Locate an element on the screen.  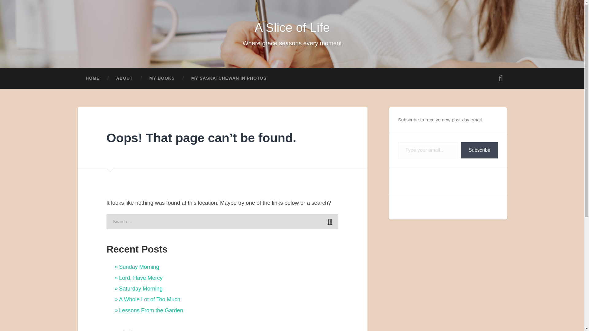
Subscribe is located at coordinates (479, 150).